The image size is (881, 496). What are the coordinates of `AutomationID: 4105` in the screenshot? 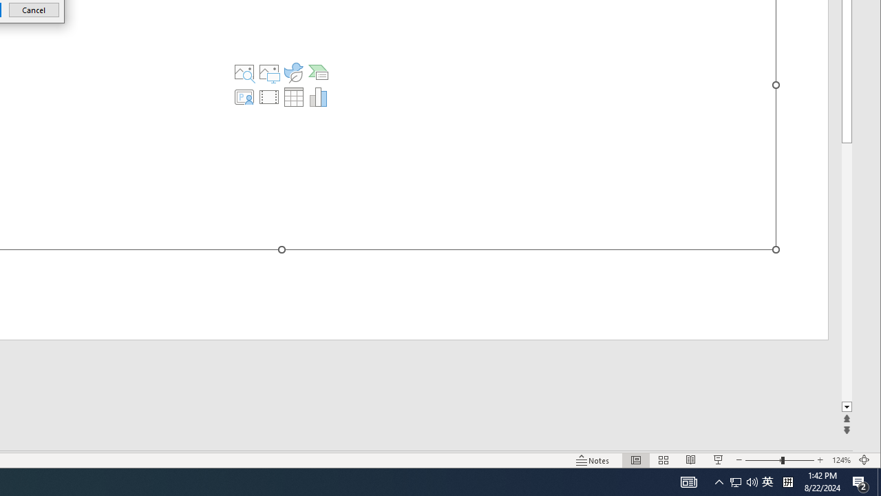 It's located at (688, 482).